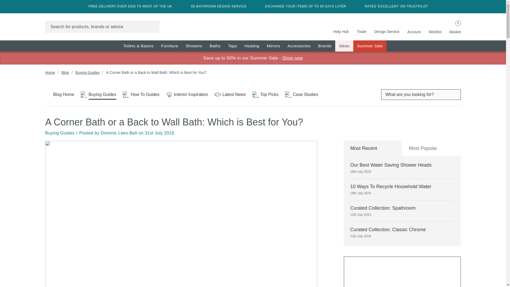  I want to click on Furniture, so click(414, 27).